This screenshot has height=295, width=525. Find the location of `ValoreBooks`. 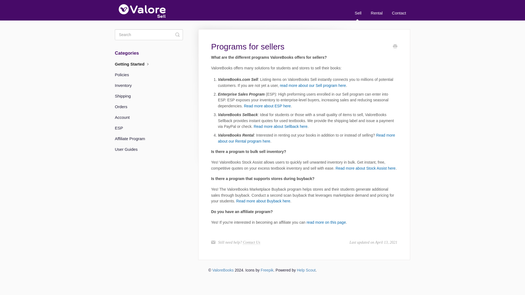

ValoreBooks is located at coordinates (223, 270).